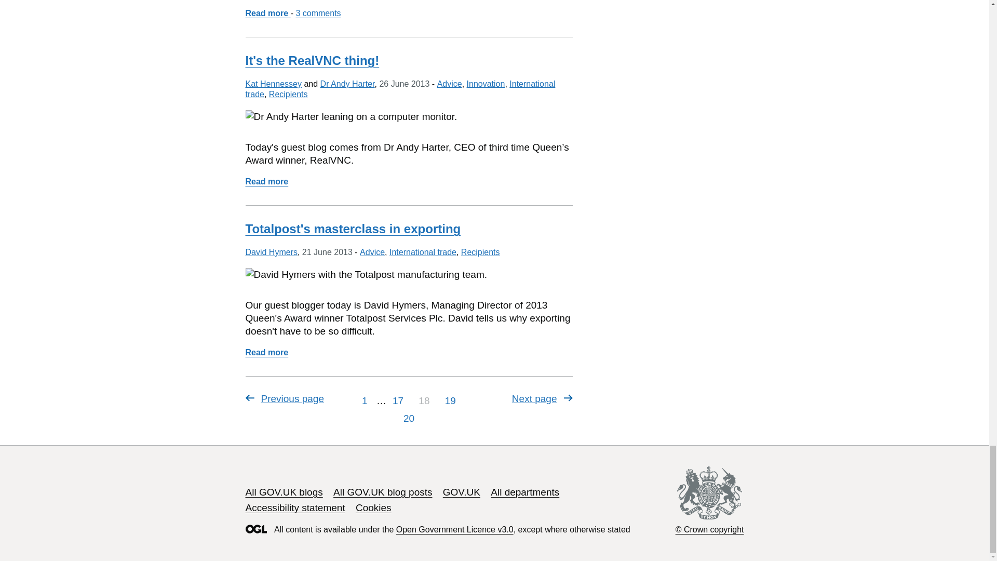  I want to click on Posts by David Hymers, so click(271, 252).